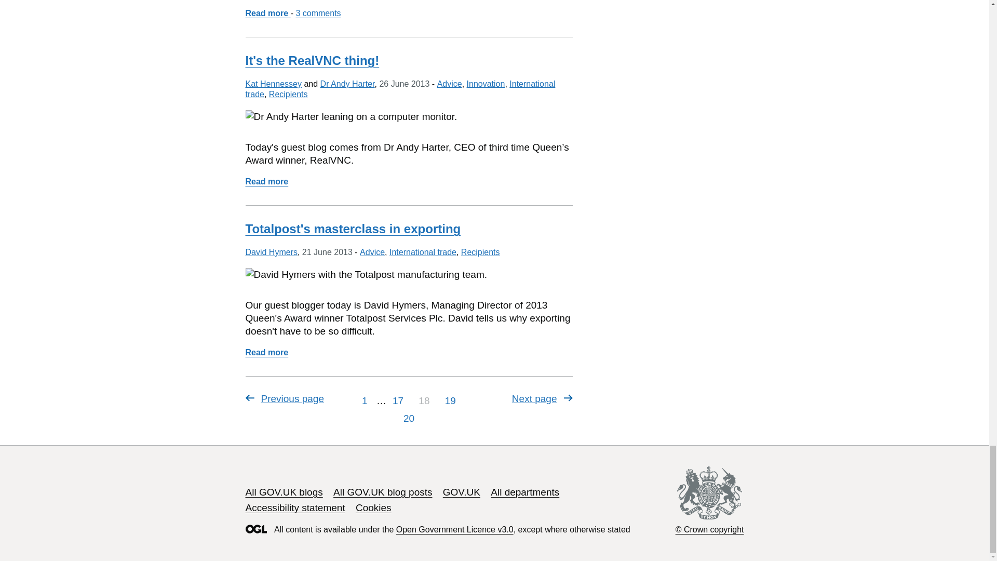  I want to click on Posts by David Hymers, so click(271, 252).